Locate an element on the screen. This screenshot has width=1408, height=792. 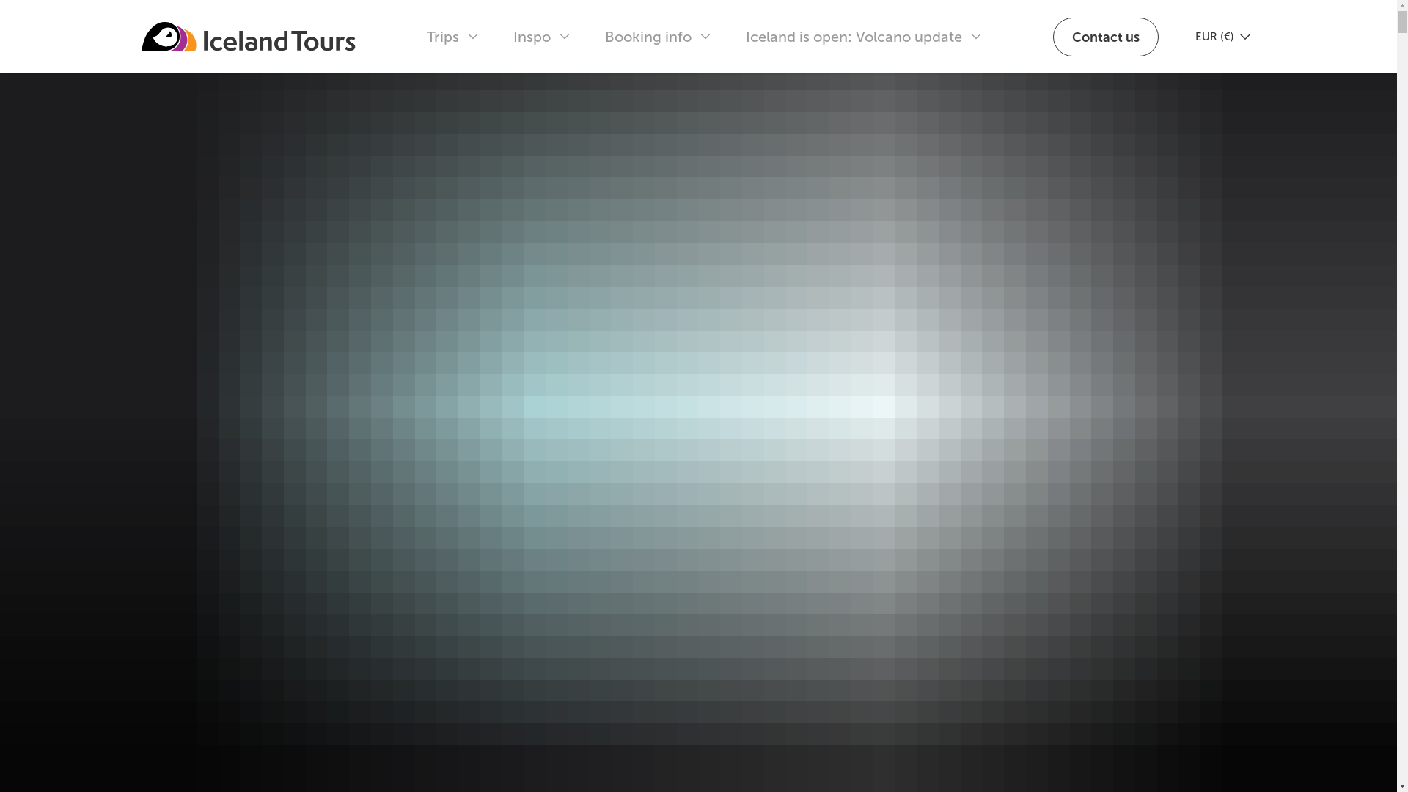
Trips is located at coordinates (452, 37).